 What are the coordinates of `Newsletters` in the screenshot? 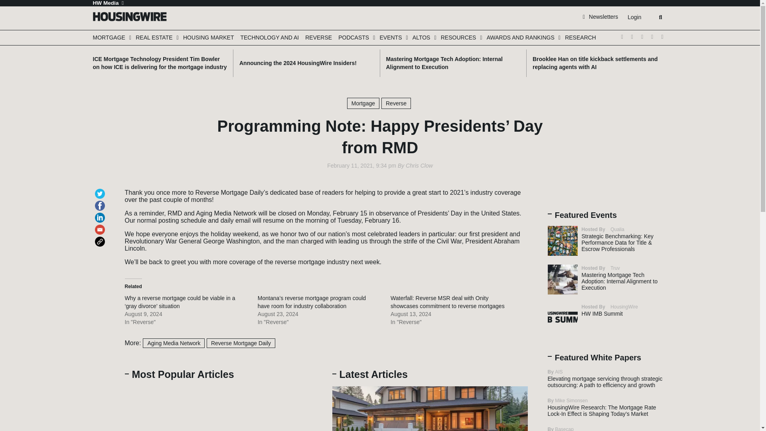 It's located at (600, 16).